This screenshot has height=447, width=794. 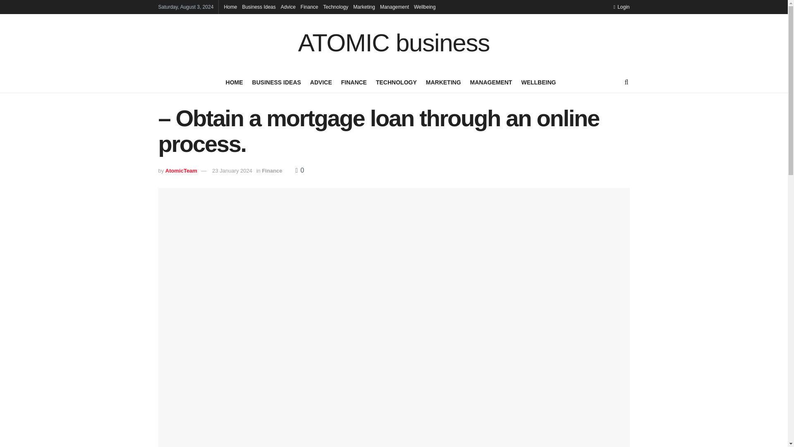 What do you see at coordinates (538, 82) in the screenshot?
I see `WELLBEING` at bounding box center [538, 82].